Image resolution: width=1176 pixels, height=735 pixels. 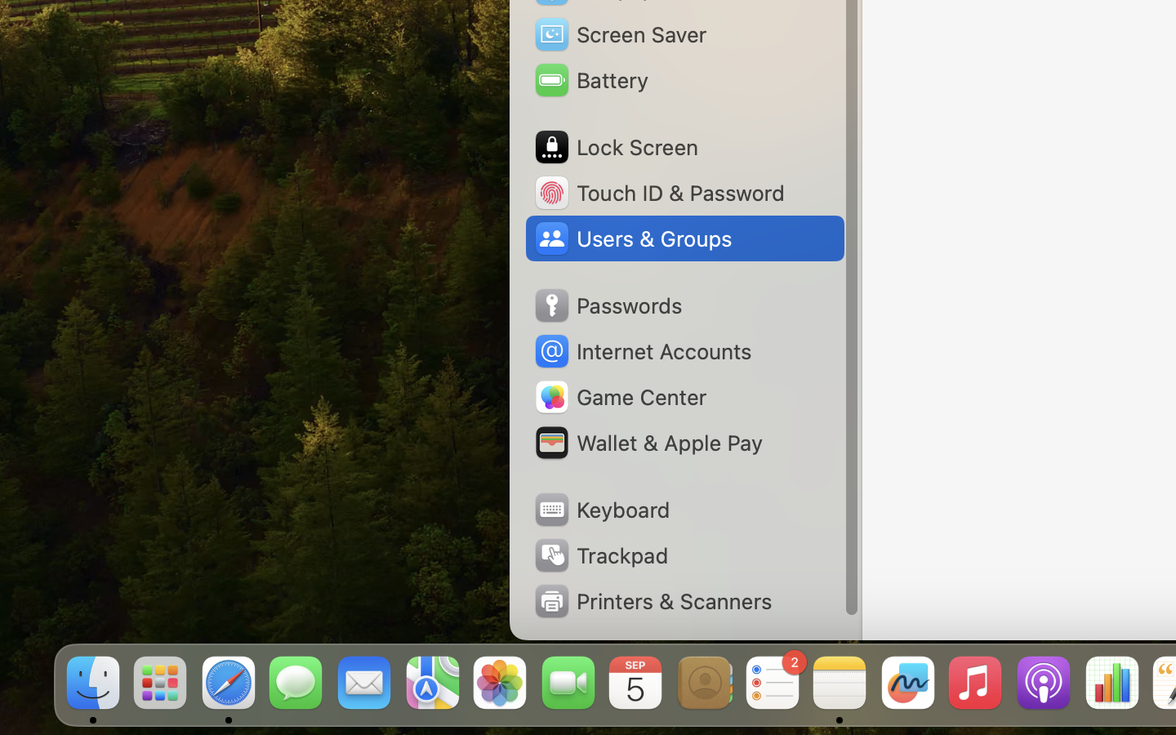 What do you see at coordinates (653, 601) in the screenshot?
I see `Printers & Scanners` at bounding box center [653, 601].